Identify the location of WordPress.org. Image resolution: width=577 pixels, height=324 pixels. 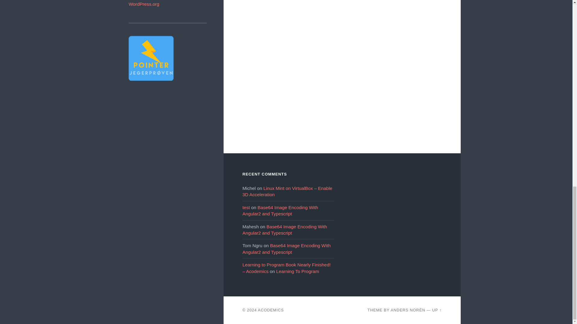
(144, 4).